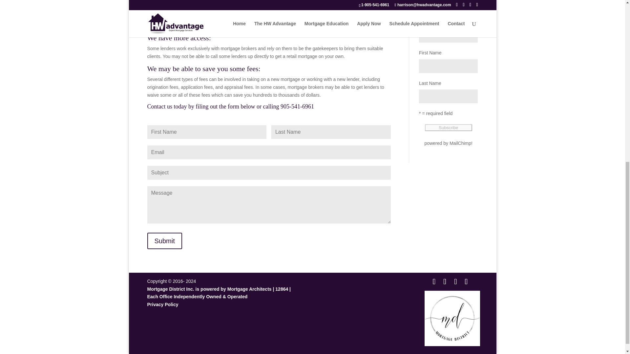 This screenshot has height=354, width=630. Describe the element at coordinates (448, 128) in the screenshot. I see `Subscribe` at that location.